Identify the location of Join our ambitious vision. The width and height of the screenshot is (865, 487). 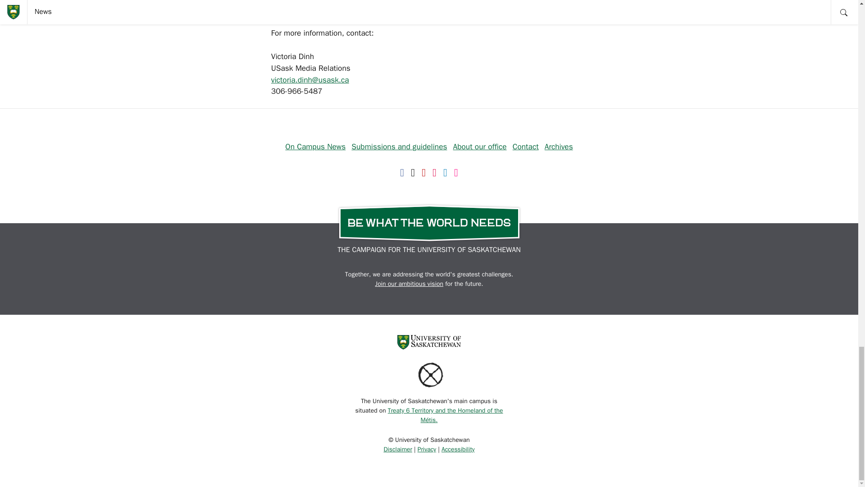
(409, 284).